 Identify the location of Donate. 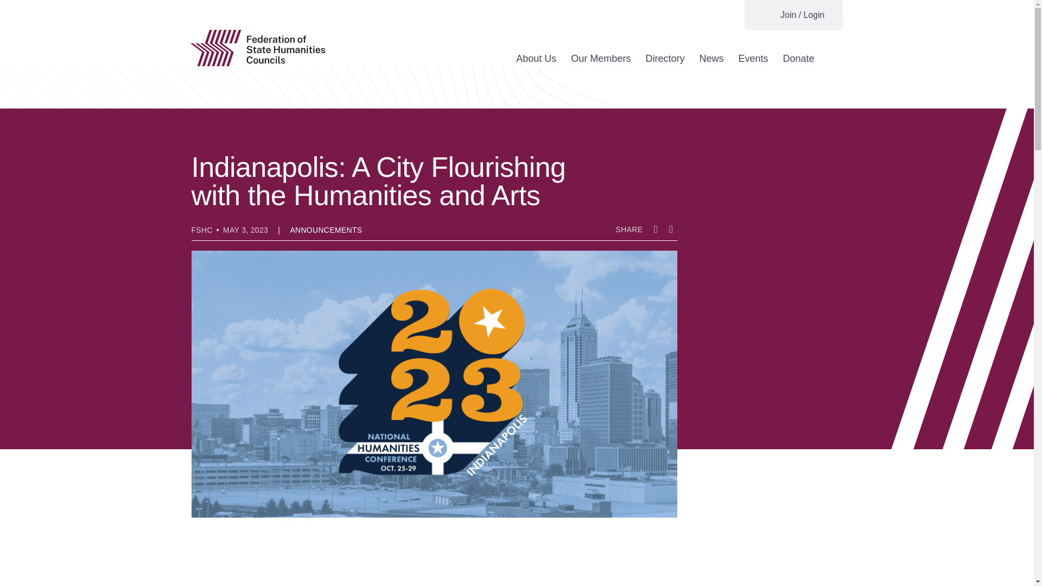
(798, 59).